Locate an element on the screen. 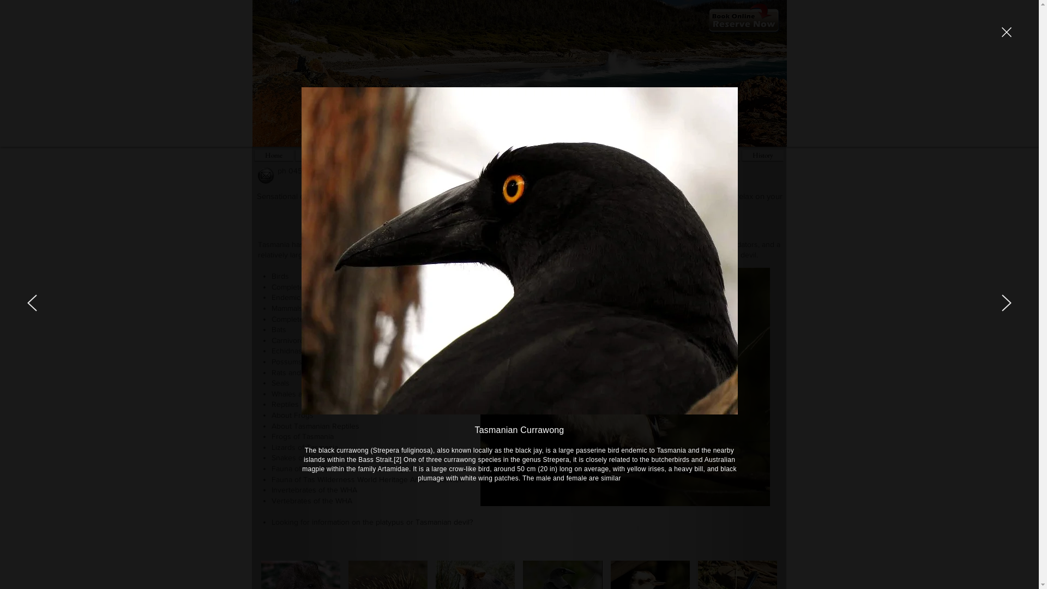 The height and width of the screenshot is (589, 1047). Complete List of Tasmanian Birds is located at coordinates (328, 287).